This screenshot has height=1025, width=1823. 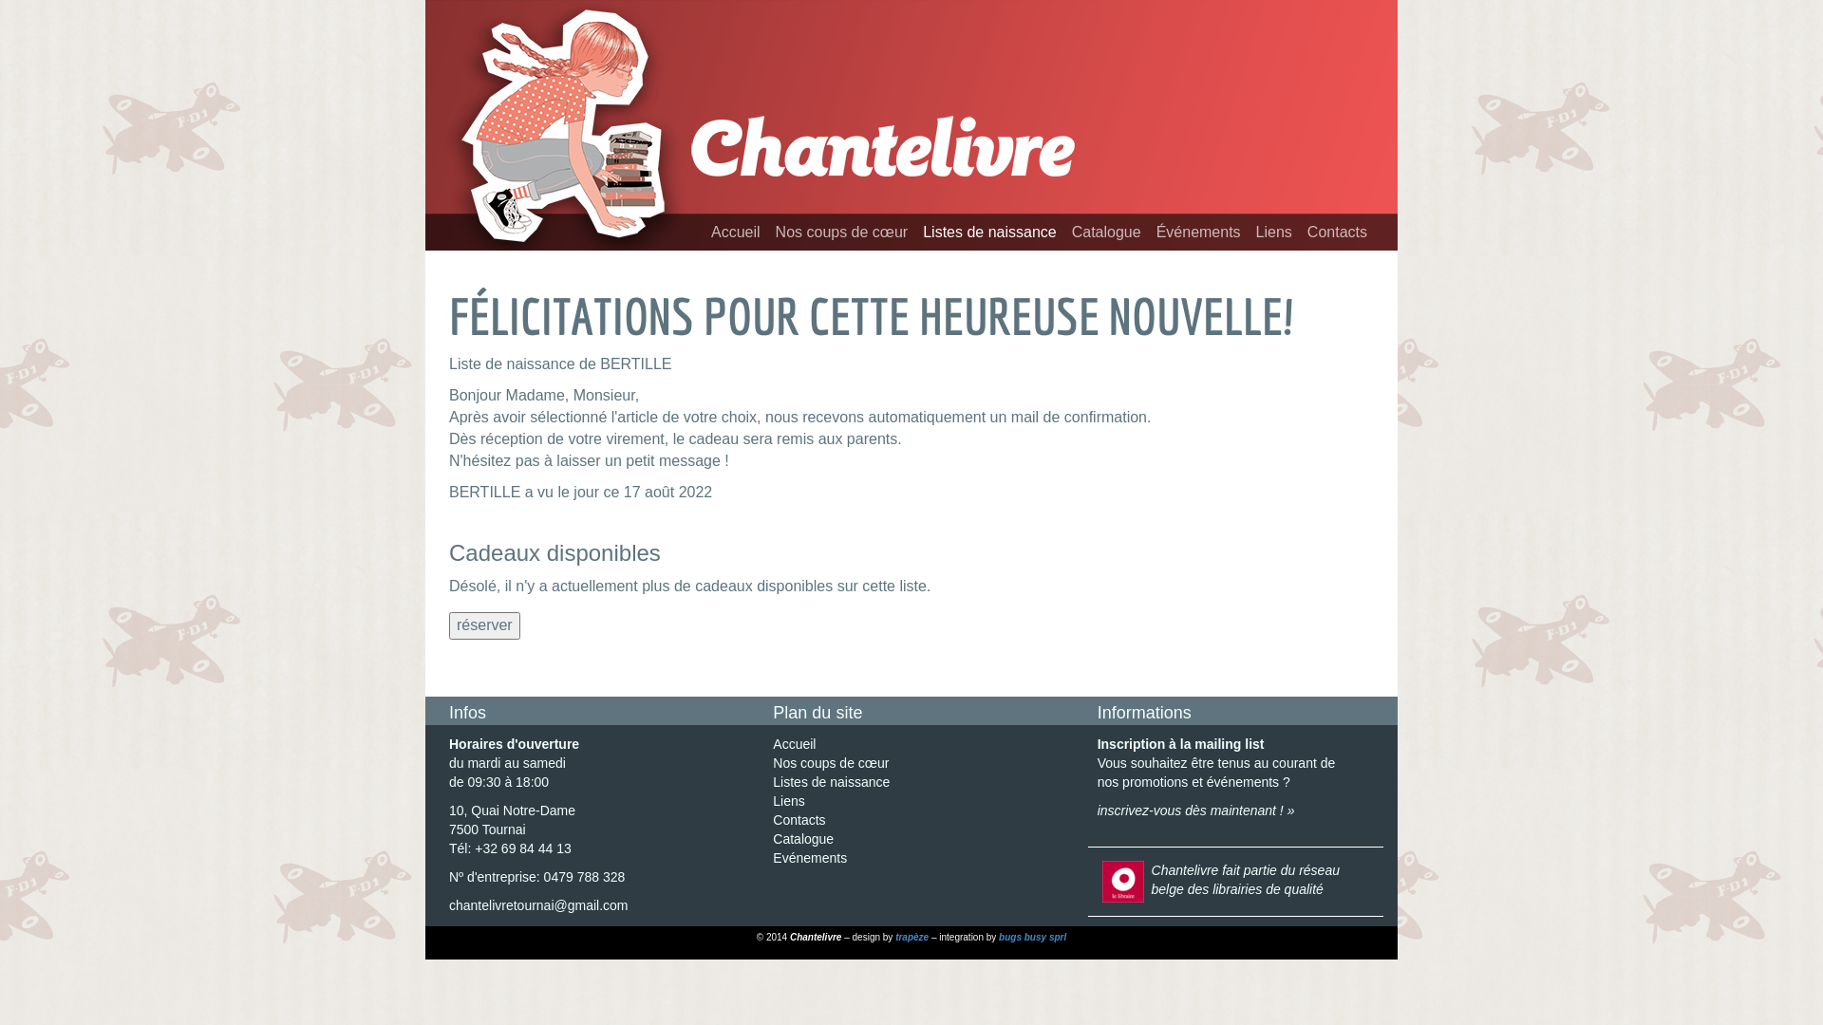 I want to click on Contacts, so click(x=1337, y=232).